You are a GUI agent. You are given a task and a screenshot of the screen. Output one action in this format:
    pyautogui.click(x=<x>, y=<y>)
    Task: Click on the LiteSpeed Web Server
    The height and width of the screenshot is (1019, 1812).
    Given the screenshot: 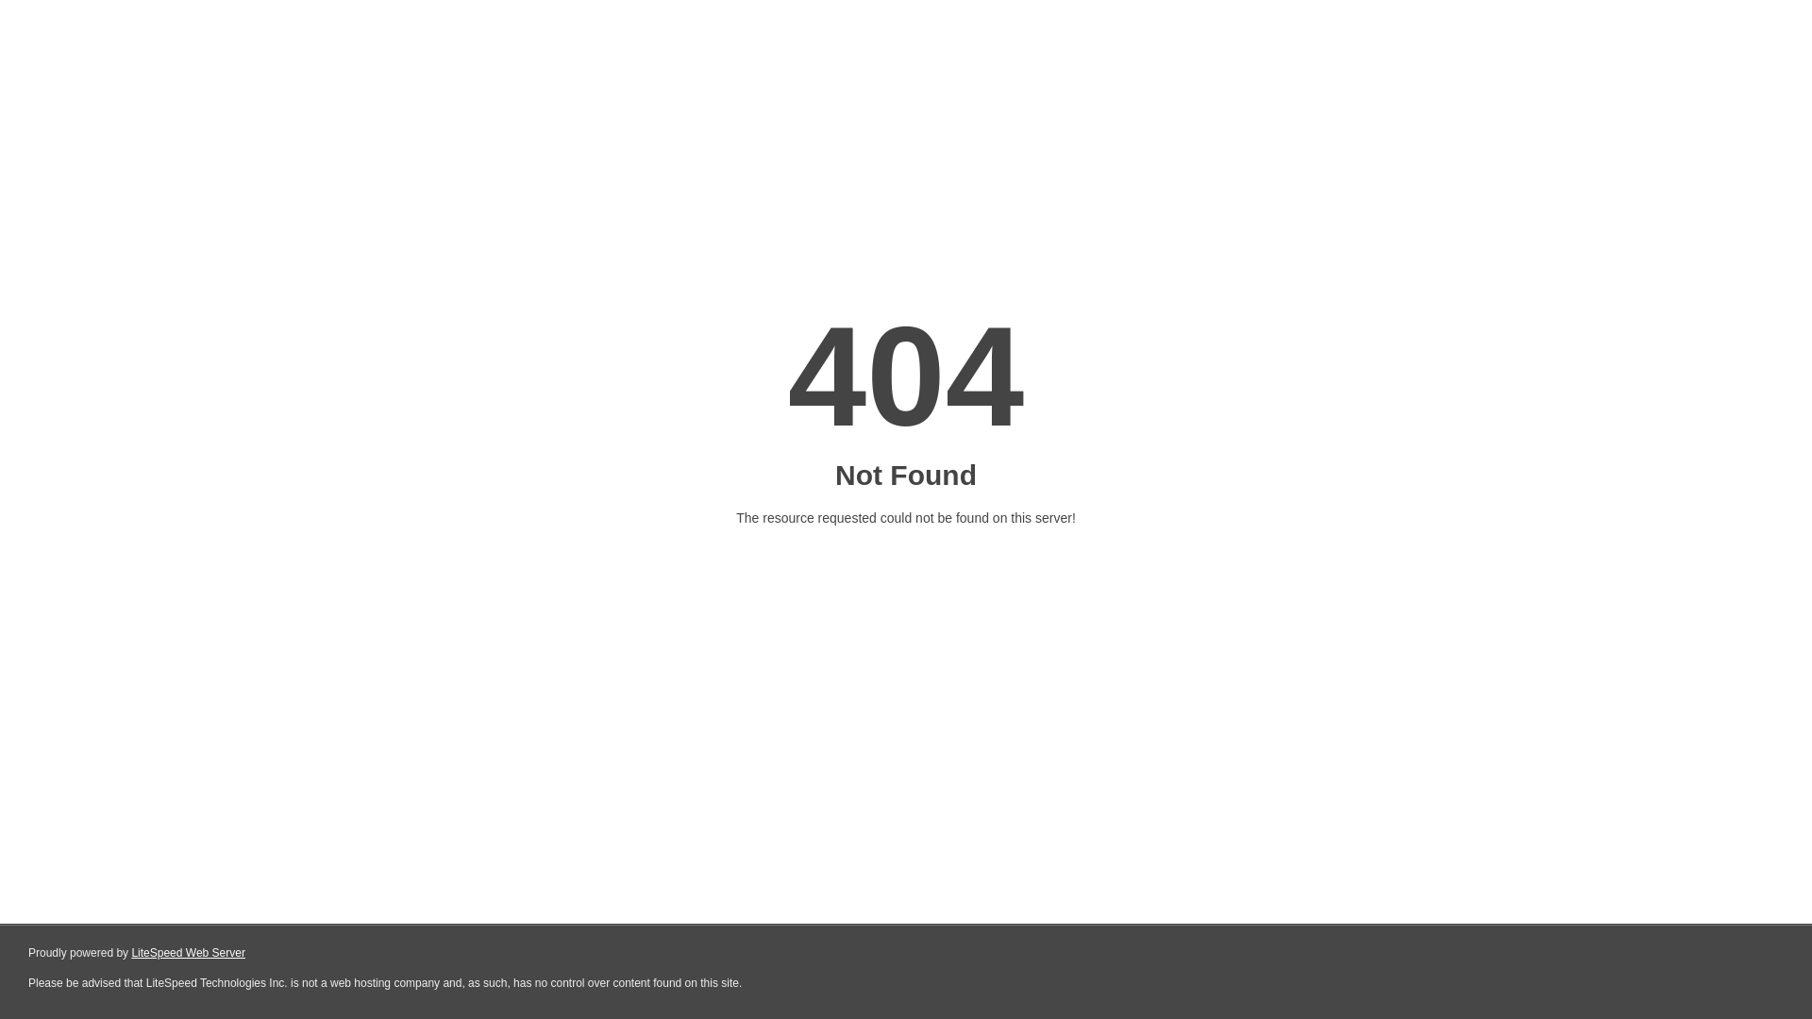 What is the action you would take?
    pyautogui.click(x=189, y=953)
    